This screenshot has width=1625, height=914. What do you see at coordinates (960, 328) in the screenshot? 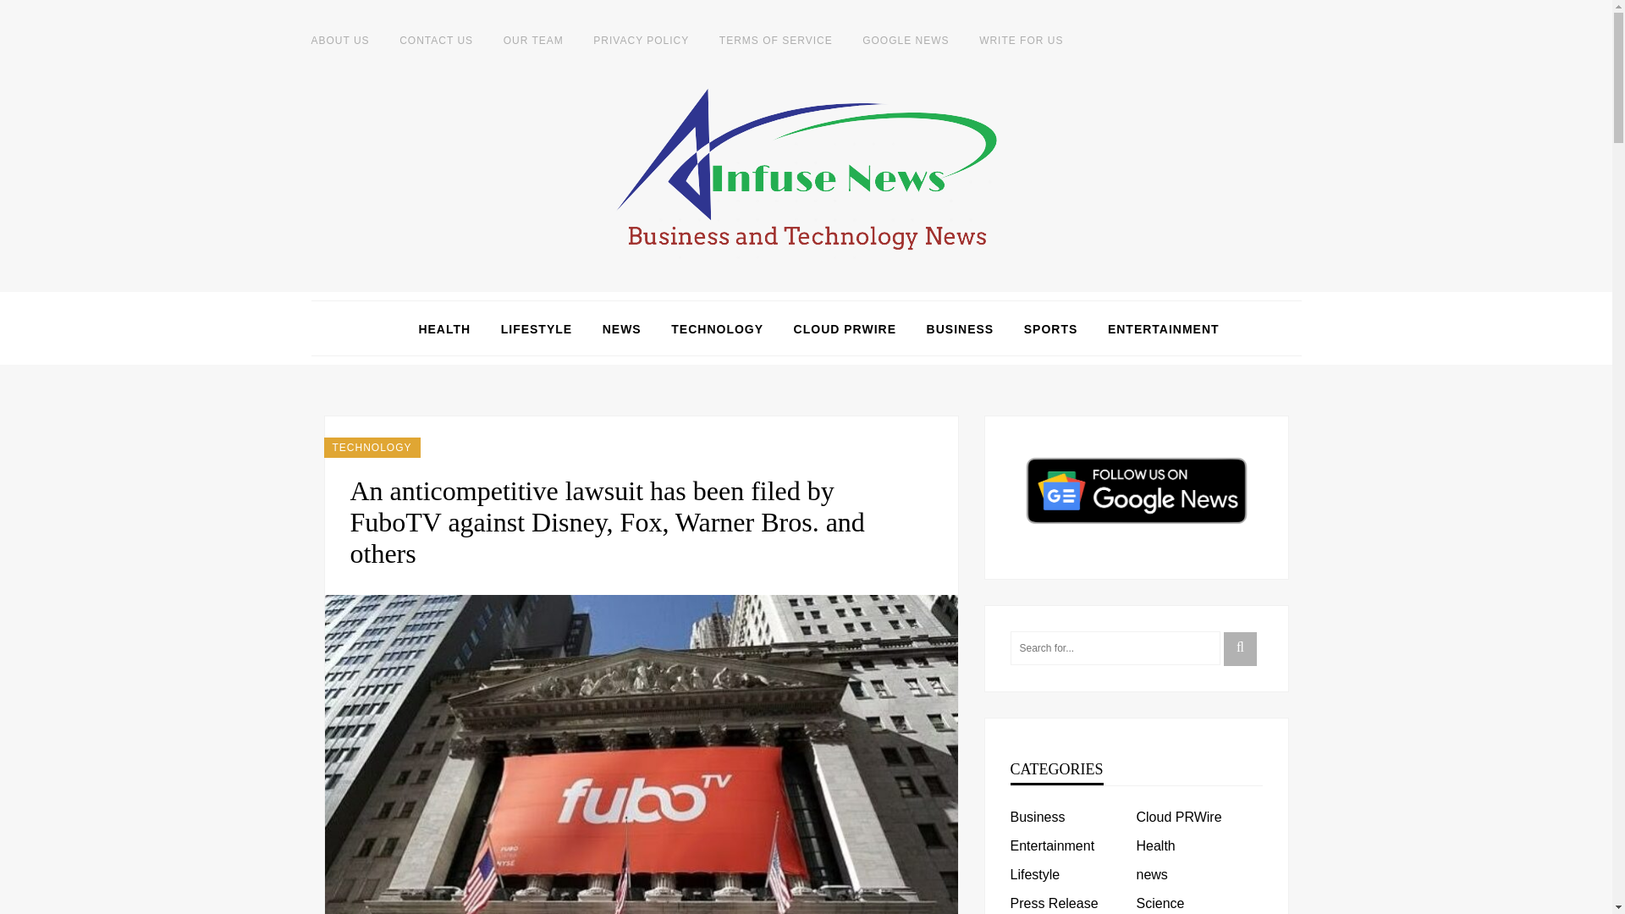
I see `BUSINESS` at bounding box center [960, 328].